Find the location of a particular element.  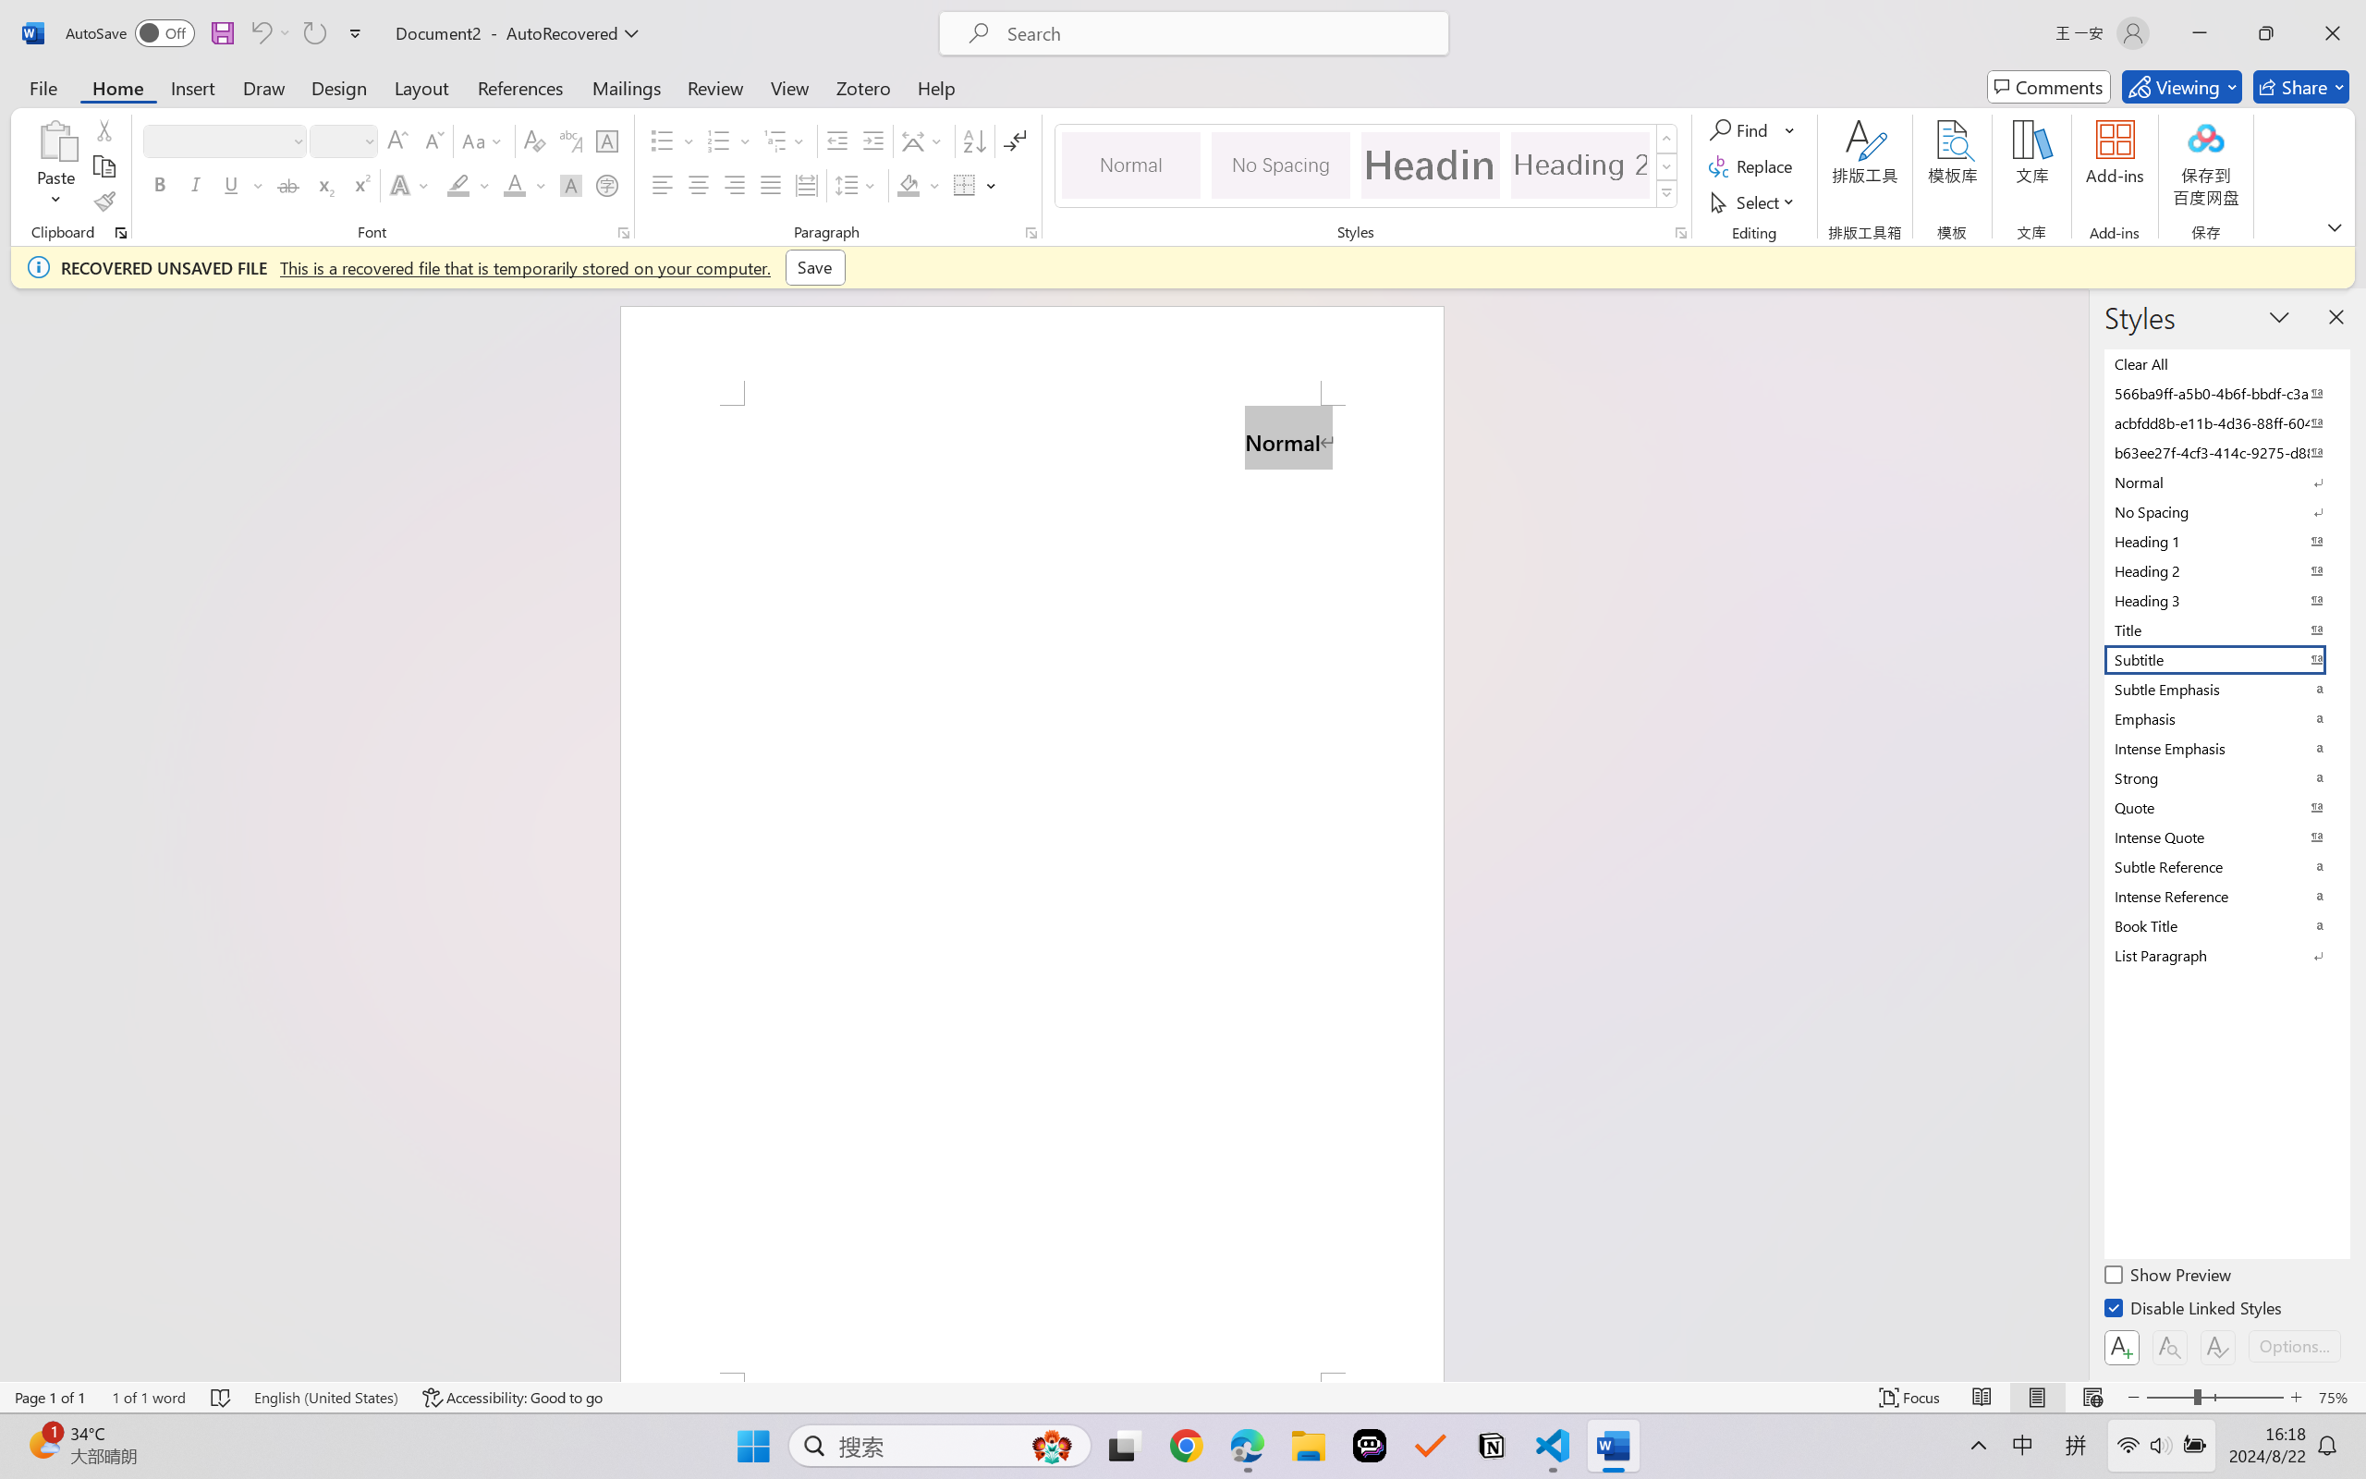

Font... is located at coordinates (623, 233).